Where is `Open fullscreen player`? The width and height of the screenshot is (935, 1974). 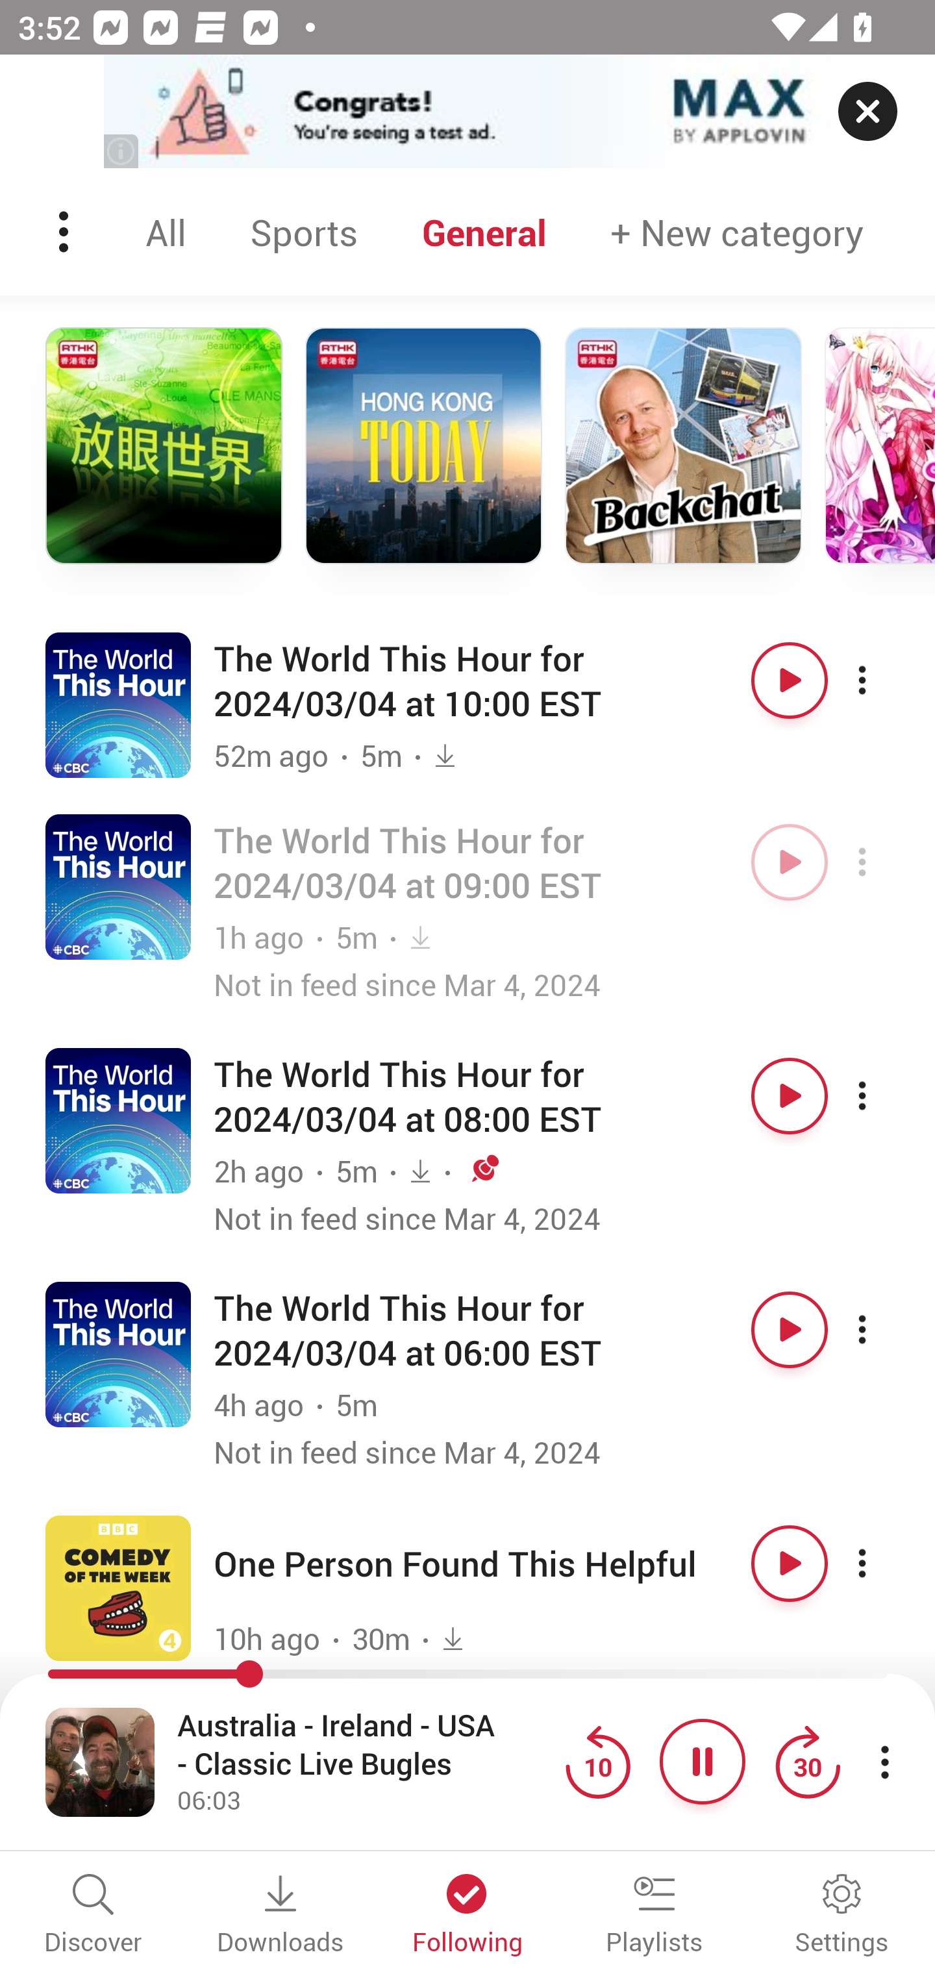
Open fullscreen player is located at coordinates (100, 1761).